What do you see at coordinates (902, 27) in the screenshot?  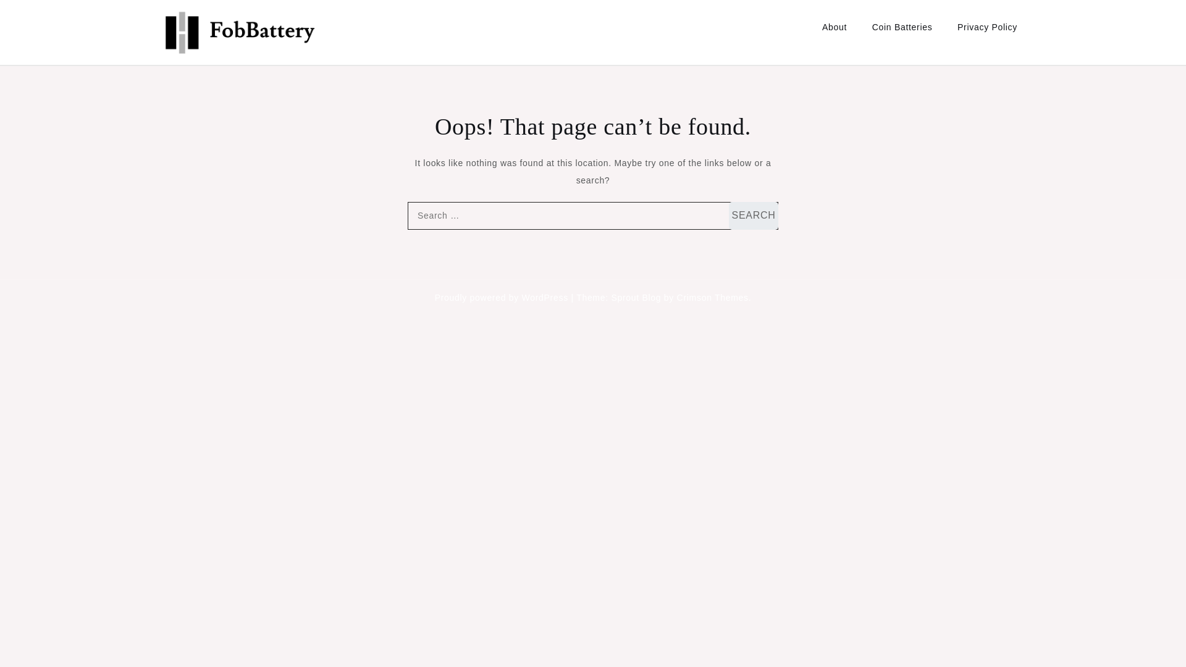 I see `Coin Batteries` at bounding box center [902, 27].